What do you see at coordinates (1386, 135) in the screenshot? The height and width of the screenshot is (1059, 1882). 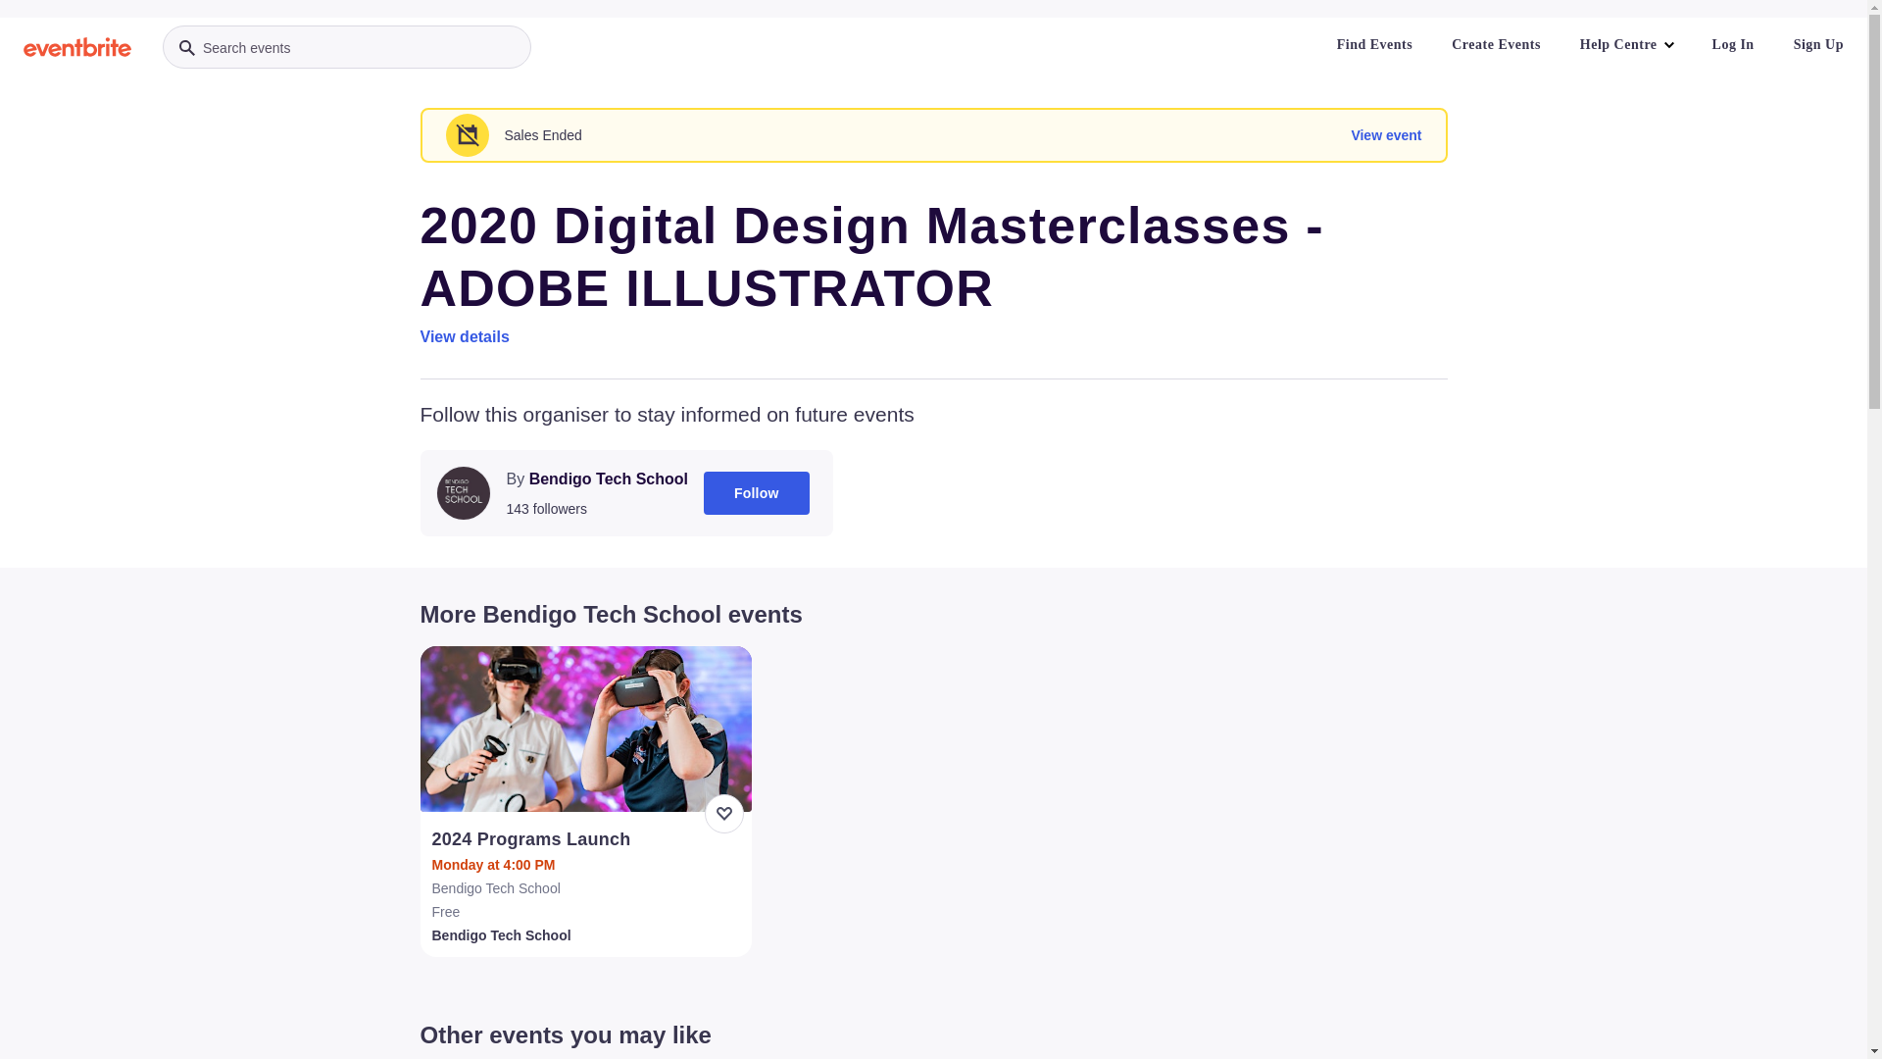 I see `View event` at bounding box center [1386, 135].